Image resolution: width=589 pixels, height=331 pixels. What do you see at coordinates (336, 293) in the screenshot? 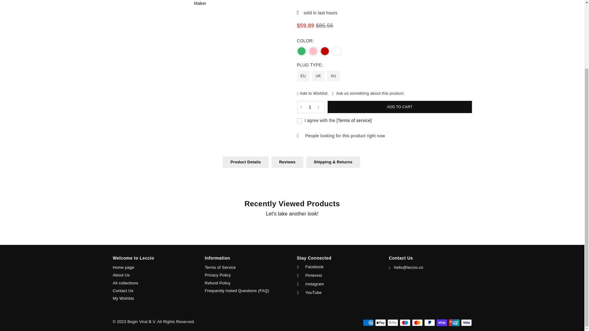
I see `Leccio - Small improvements in life on YouTube` at bounding box center [336, 293].